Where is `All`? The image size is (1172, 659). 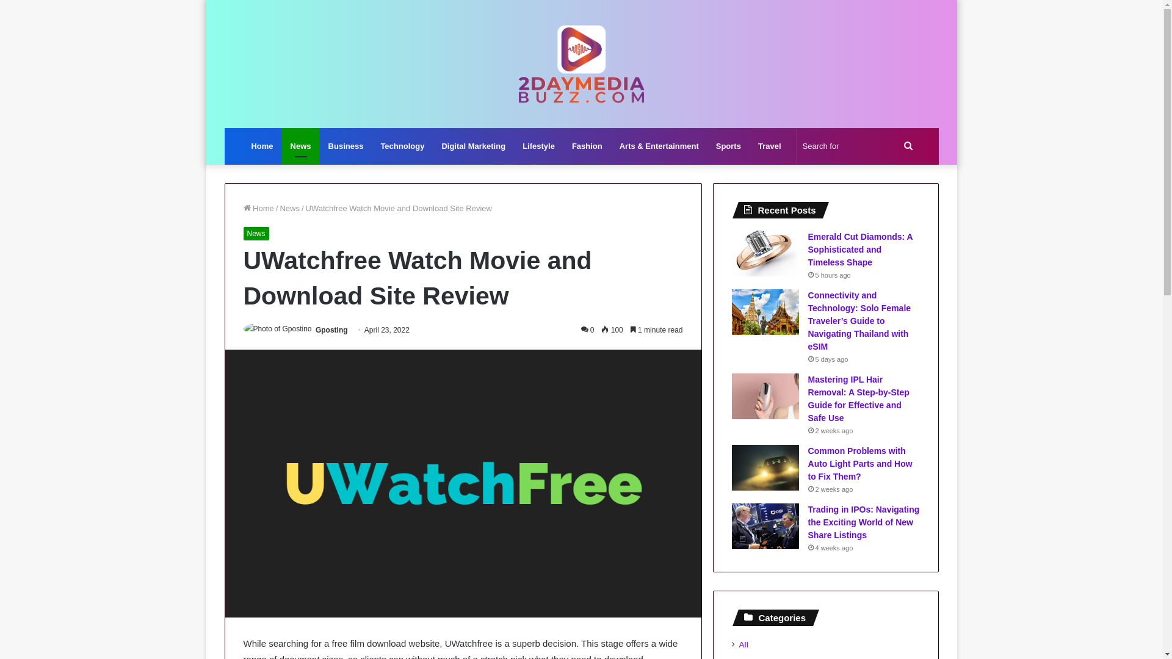 All is located at coordinates (743, 644).